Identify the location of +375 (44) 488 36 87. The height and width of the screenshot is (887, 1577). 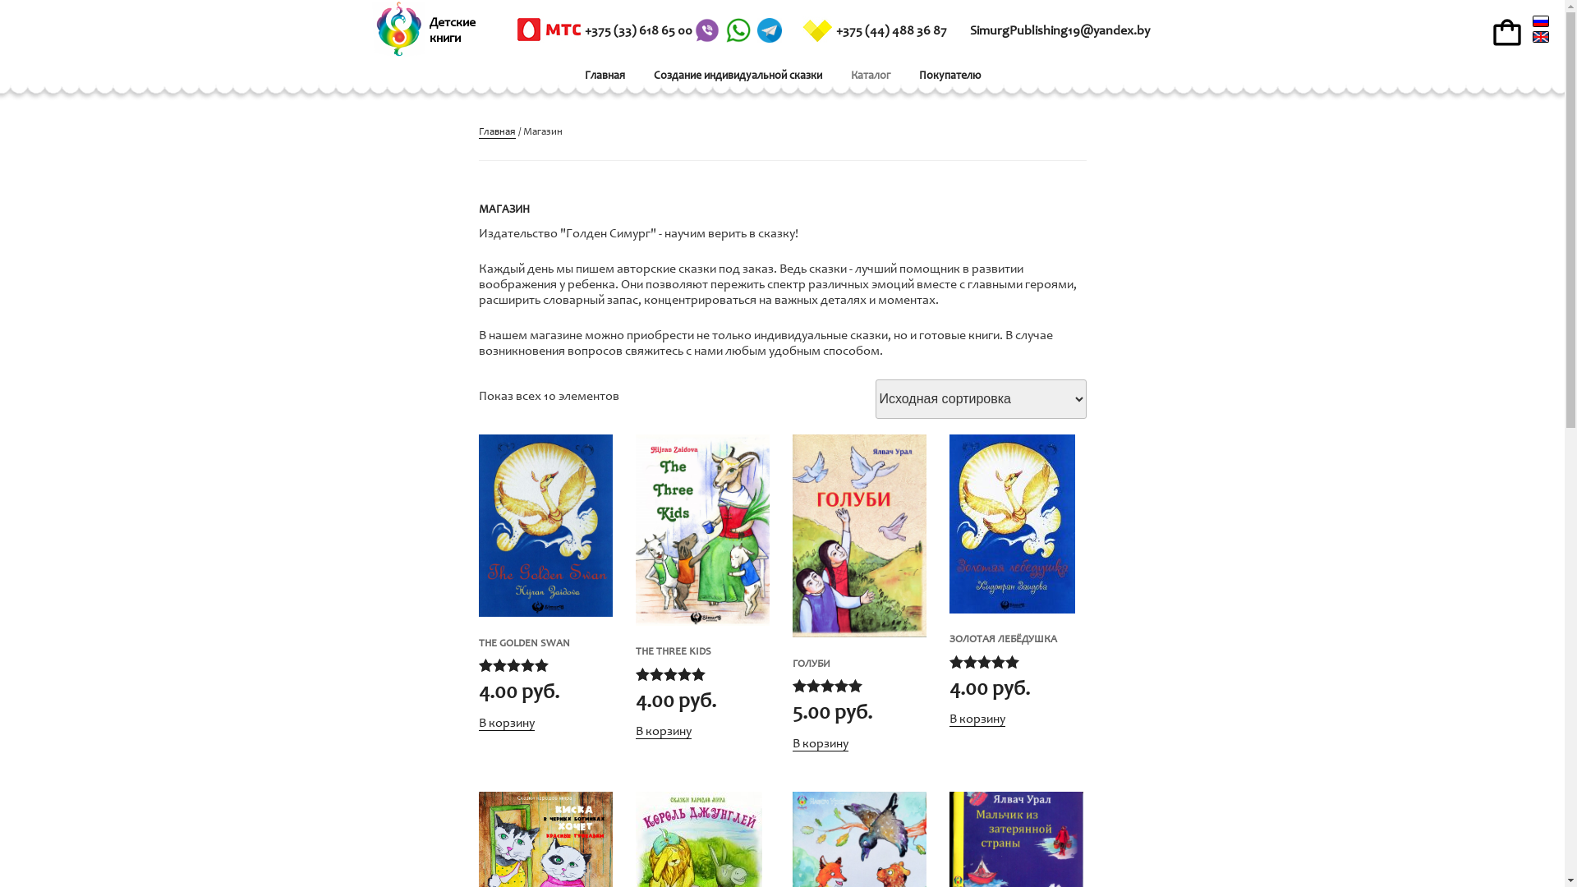
(875, 31).